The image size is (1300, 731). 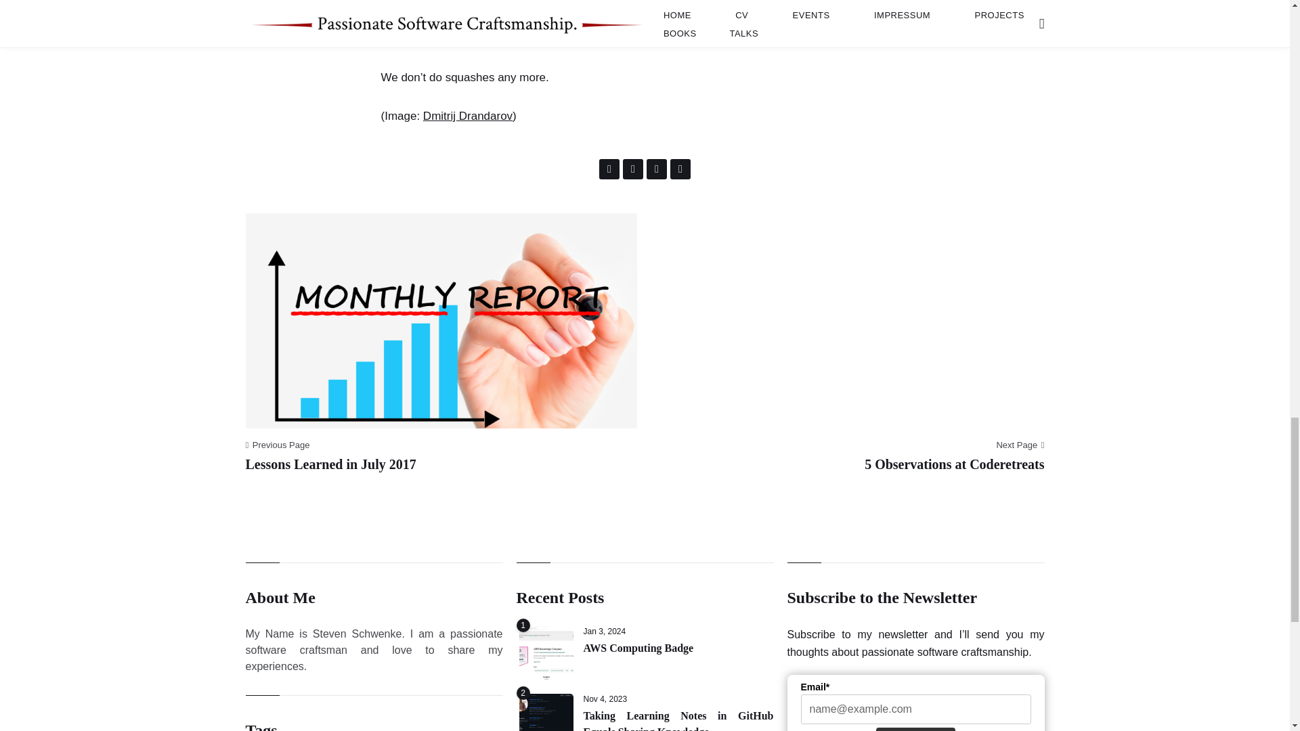 What do you see at coordinates (330, 464) in the screenshot?
I see `Lessons Learned in July 2017` at bounding box center [330, 464].